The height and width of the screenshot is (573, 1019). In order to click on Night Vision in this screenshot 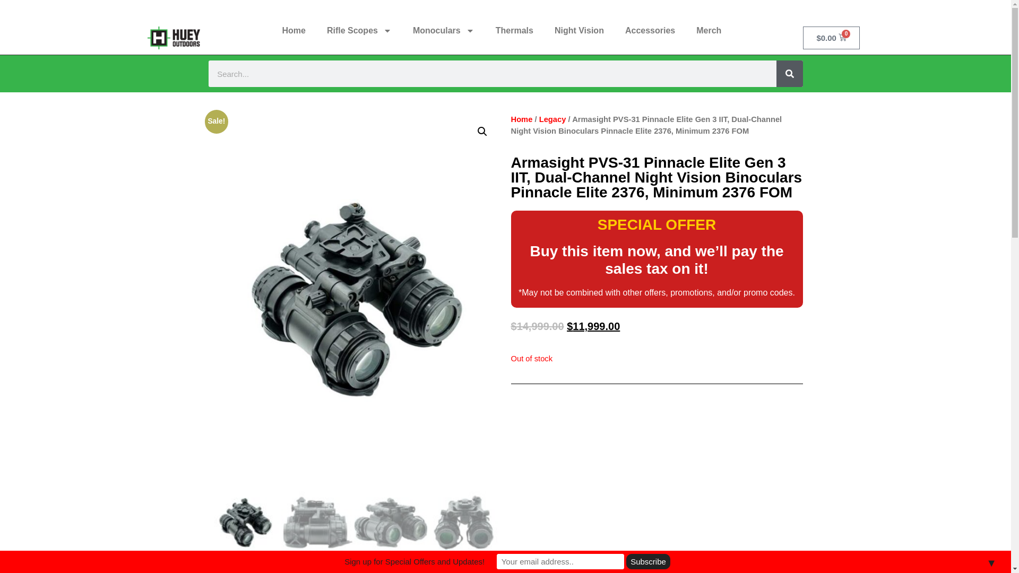, I will do `click(579, 31)`.